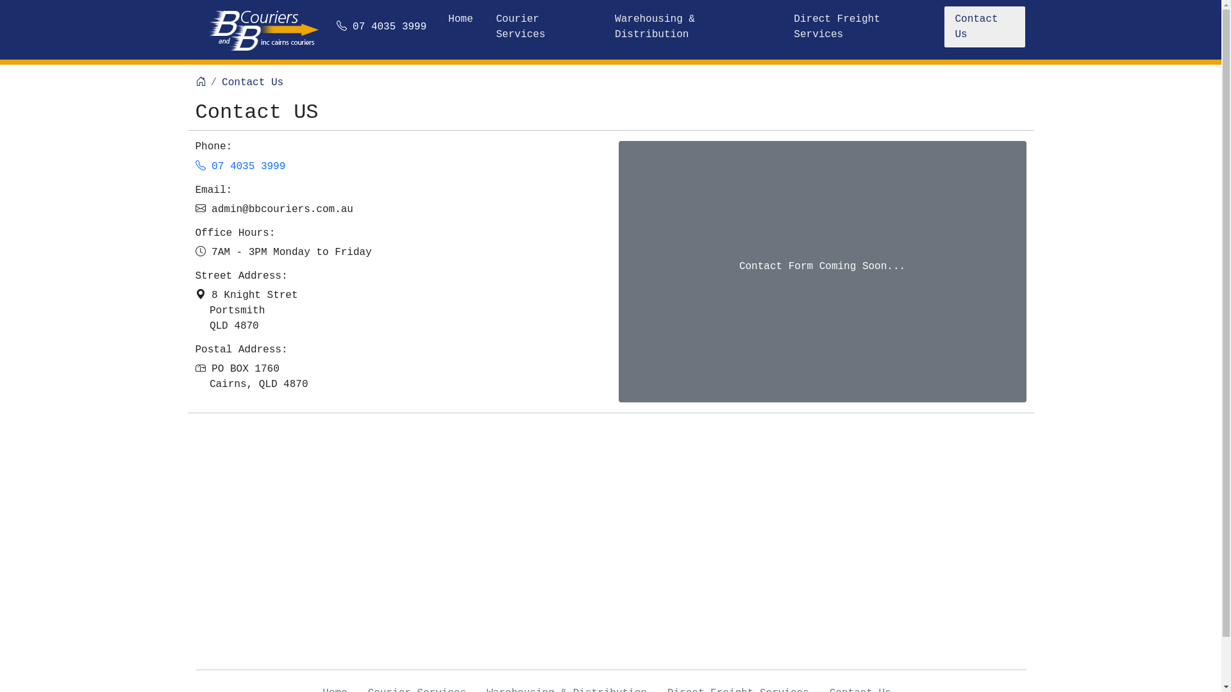  I want to click on 07 4035 3999, so click(240, 167).